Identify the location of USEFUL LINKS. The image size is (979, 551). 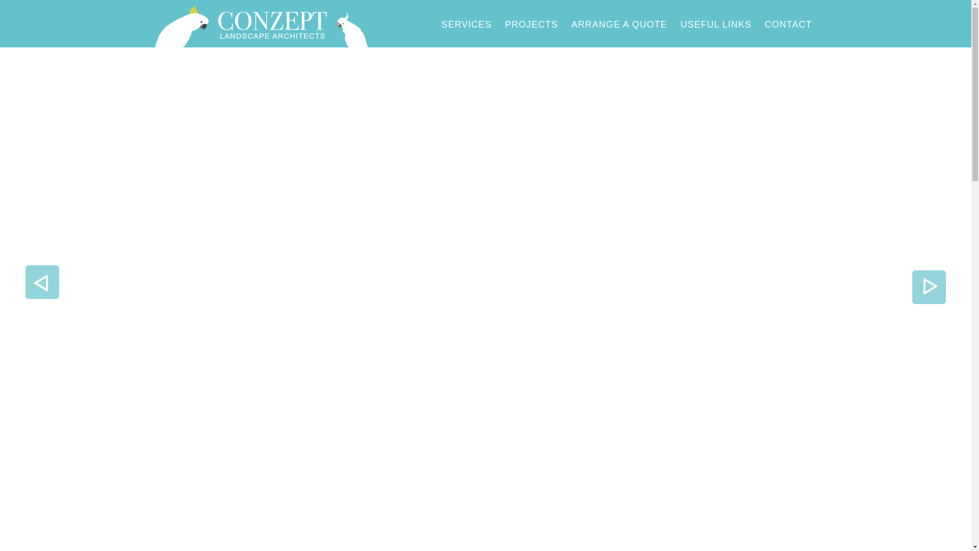
(716, 24).